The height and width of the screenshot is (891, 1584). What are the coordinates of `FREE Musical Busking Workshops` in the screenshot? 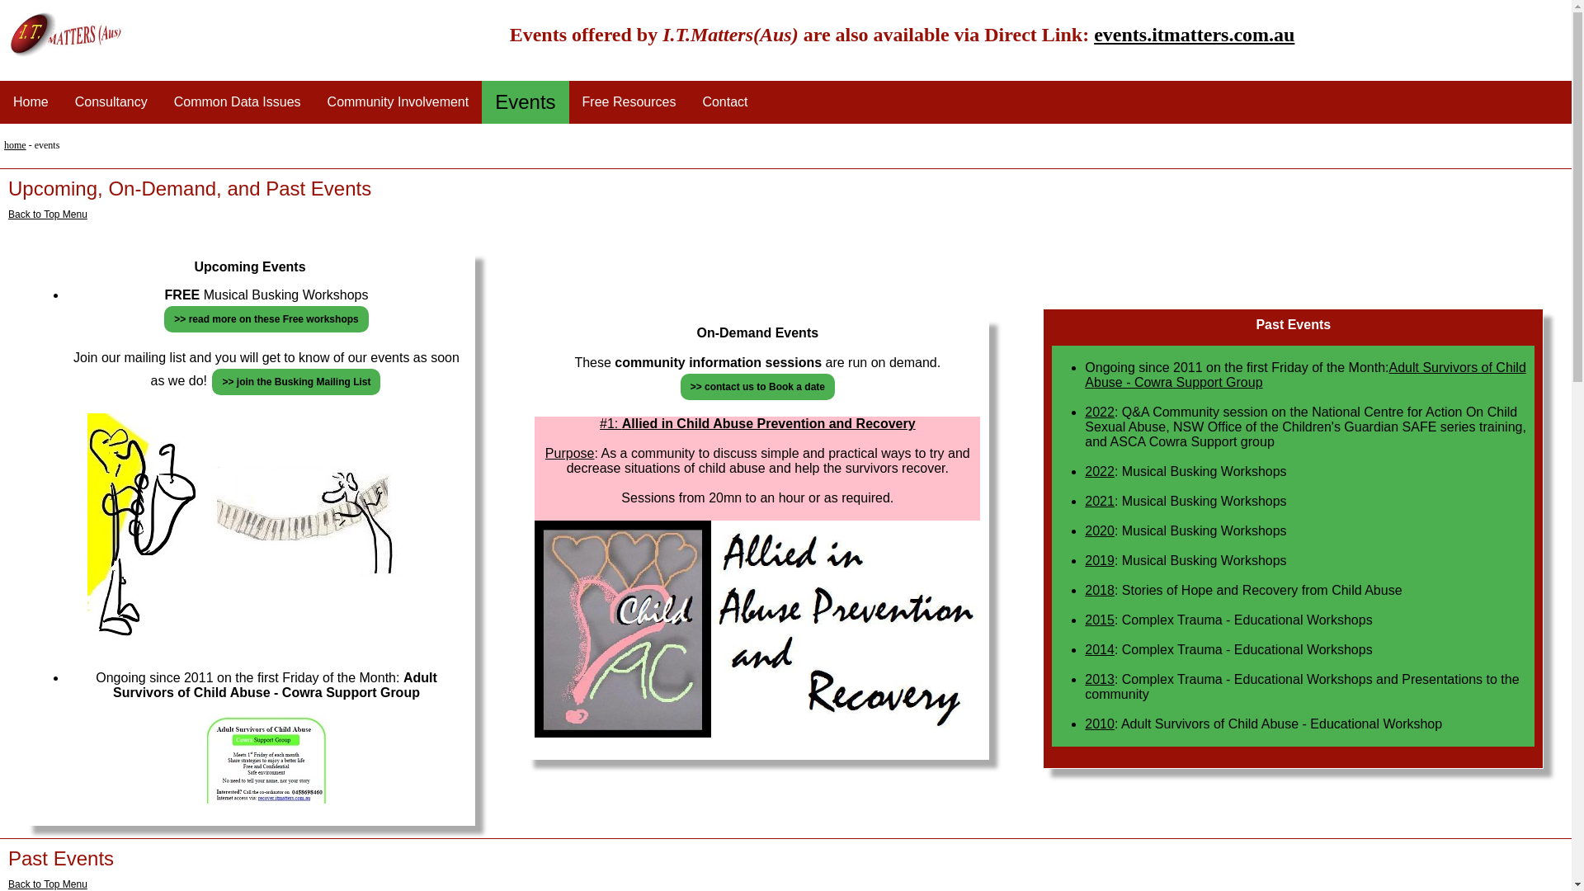 It's located at (267, 295).